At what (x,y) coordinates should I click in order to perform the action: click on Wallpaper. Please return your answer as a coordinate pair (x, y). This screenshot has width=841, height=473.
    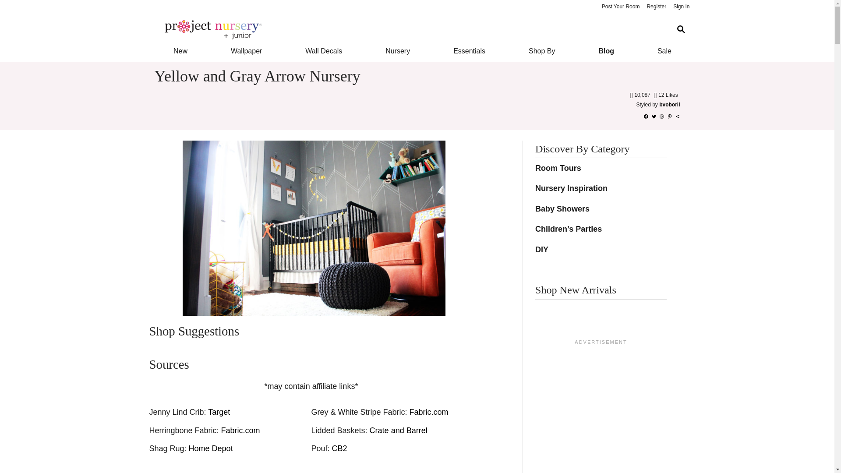
    Looking at the image, I should click on (246, 51).